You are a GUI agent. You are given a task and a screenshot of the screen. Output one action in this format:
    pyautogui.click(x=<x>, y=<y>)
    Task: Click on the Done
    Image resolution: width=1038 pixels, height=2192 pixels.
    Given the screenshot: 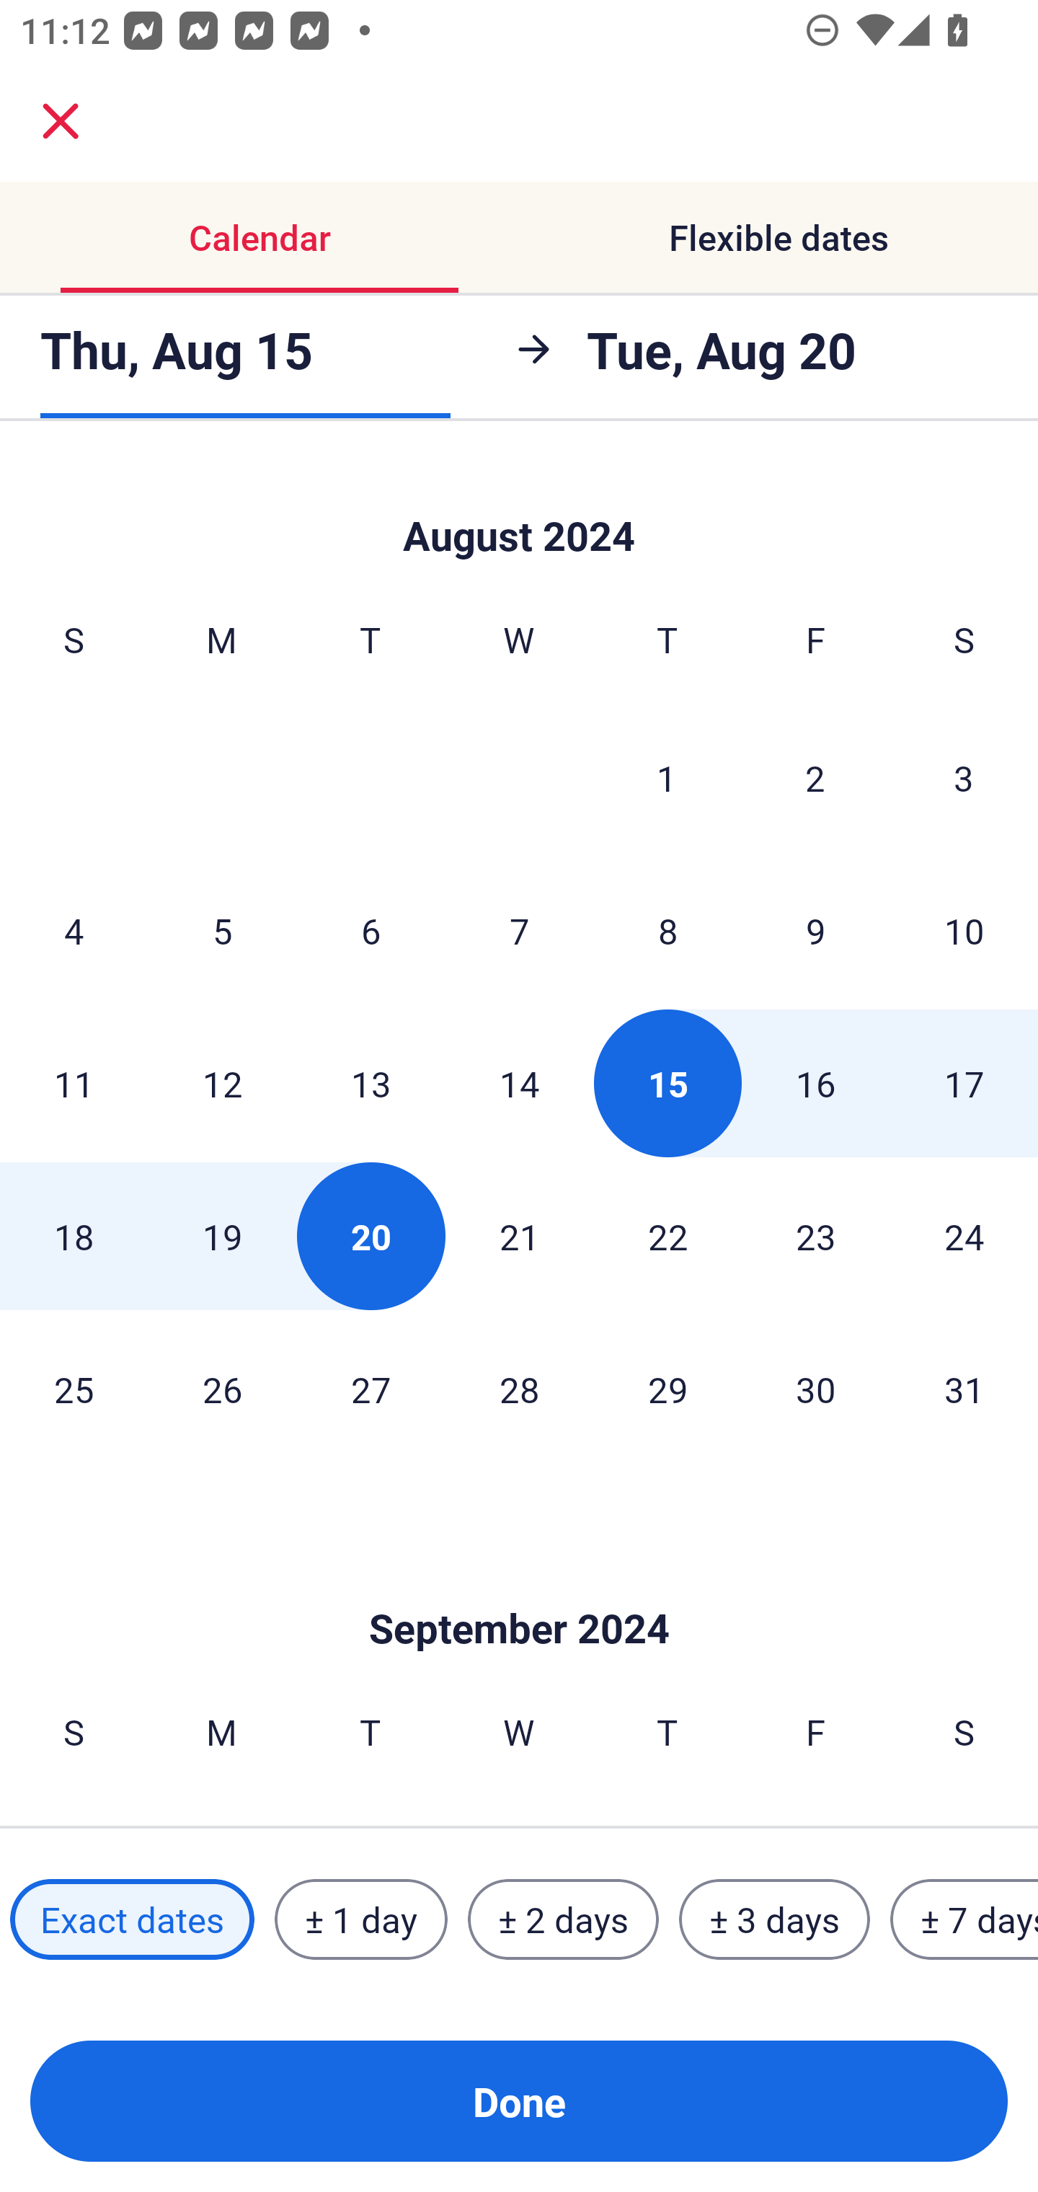 What is the action you would take?
    pyautogui.click(x=519, y=2101)
    